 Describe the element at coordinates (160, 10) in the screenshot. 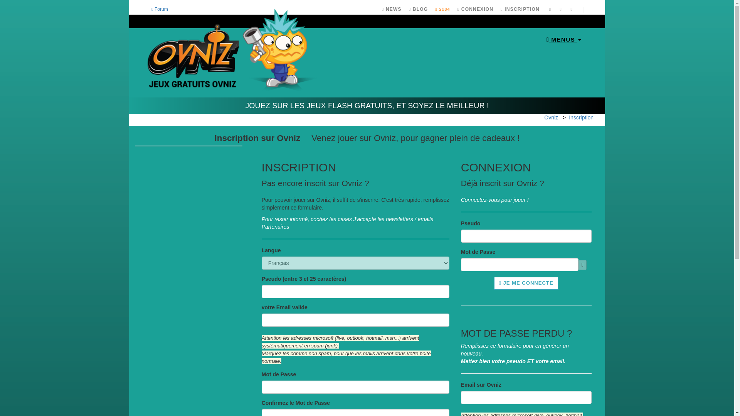

I see `Forum` at that location.